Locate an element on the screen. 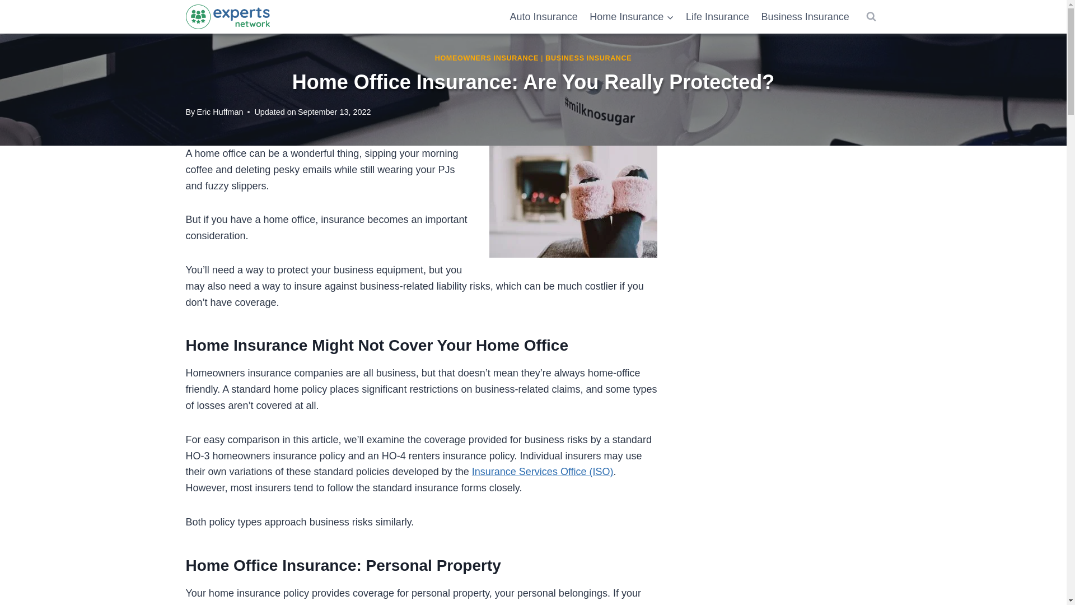 This screenshot has height=605, width=1075. Home Insurance is located at coordinates (632, 17).